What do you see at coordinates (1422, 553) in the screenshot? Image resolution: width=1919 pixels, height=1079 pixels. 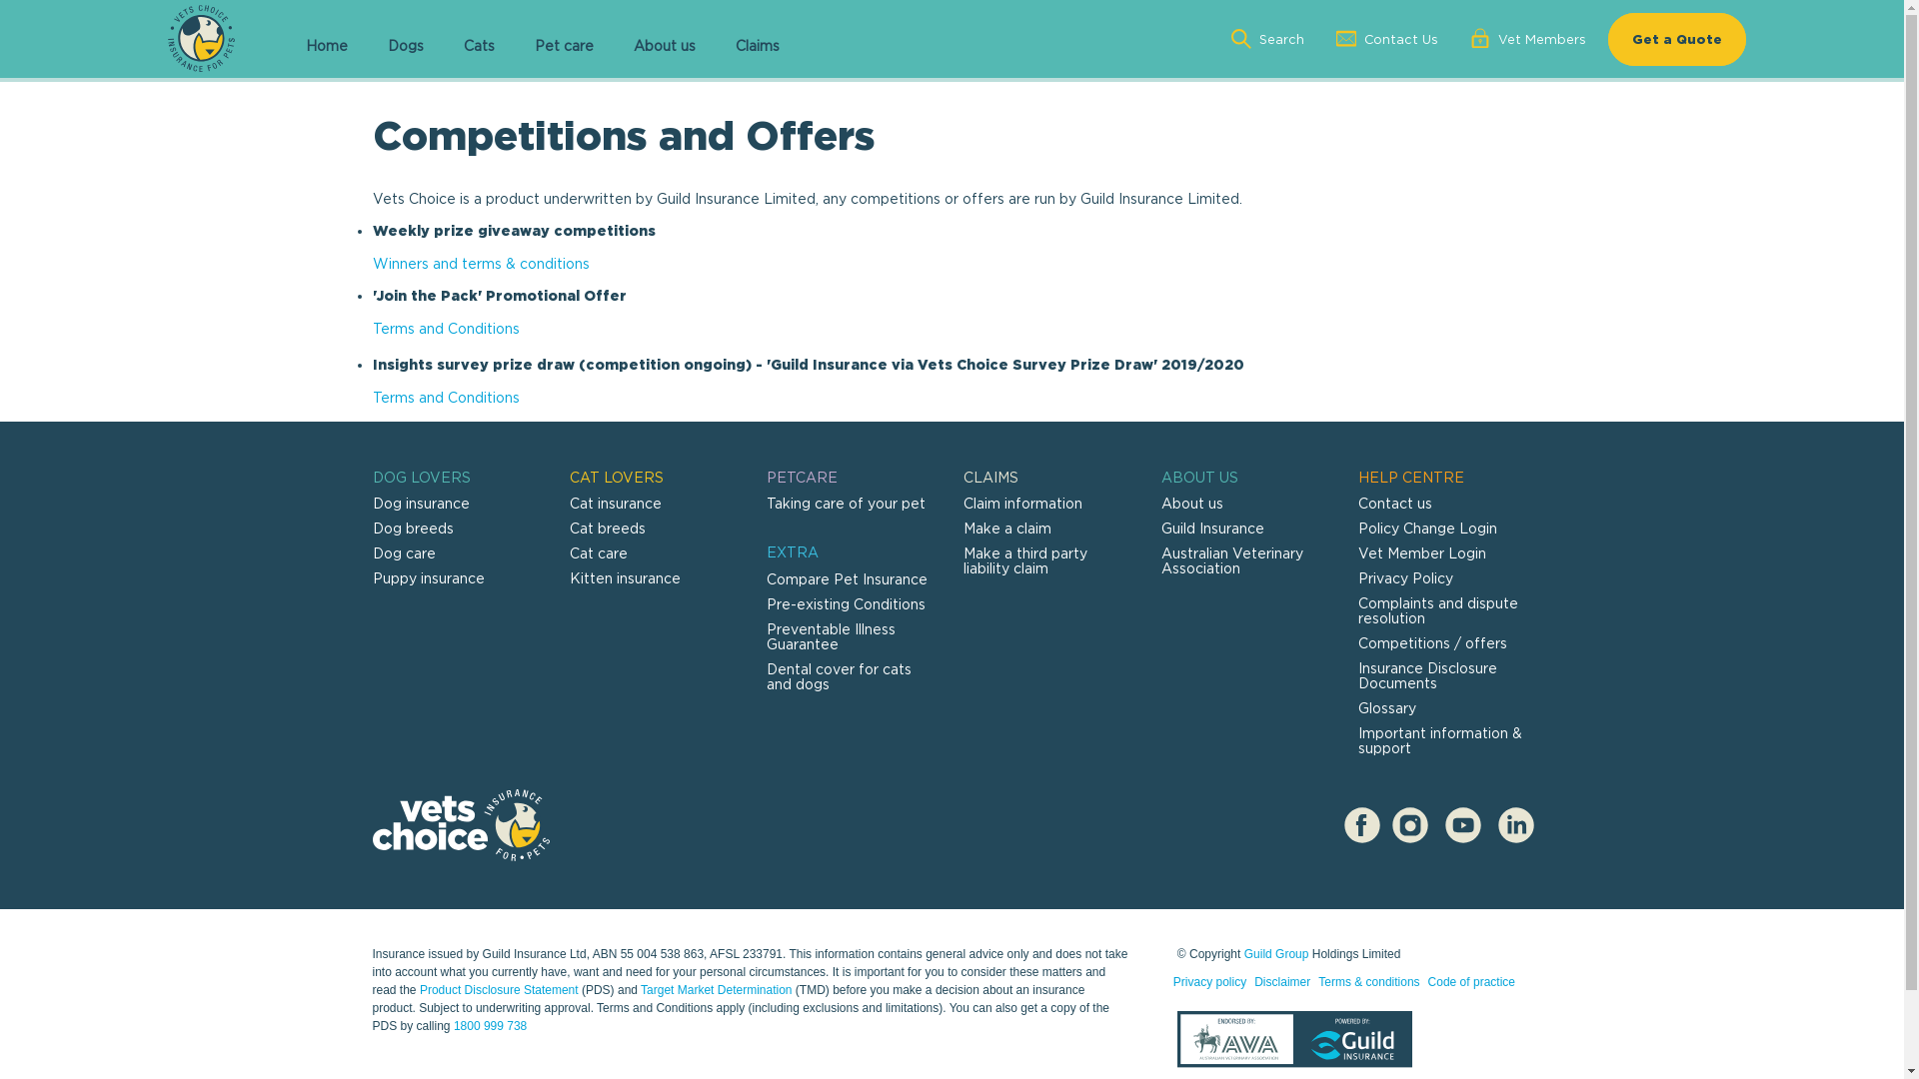 I see `Vet Member Login` at bounding box center [1422, 553].